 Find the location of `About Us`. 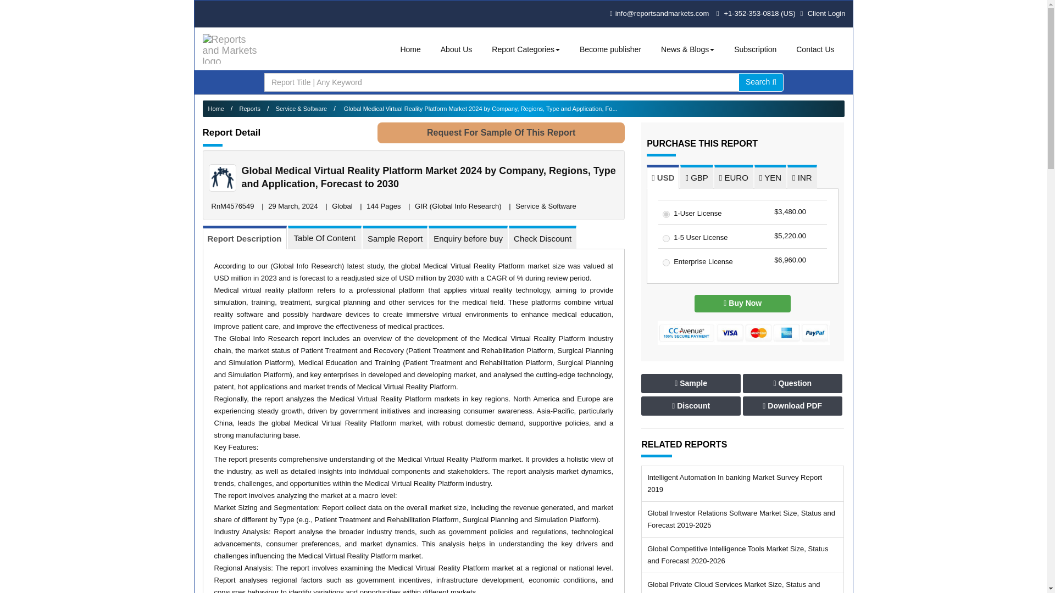

About Us is located at coordinates (456, 49).